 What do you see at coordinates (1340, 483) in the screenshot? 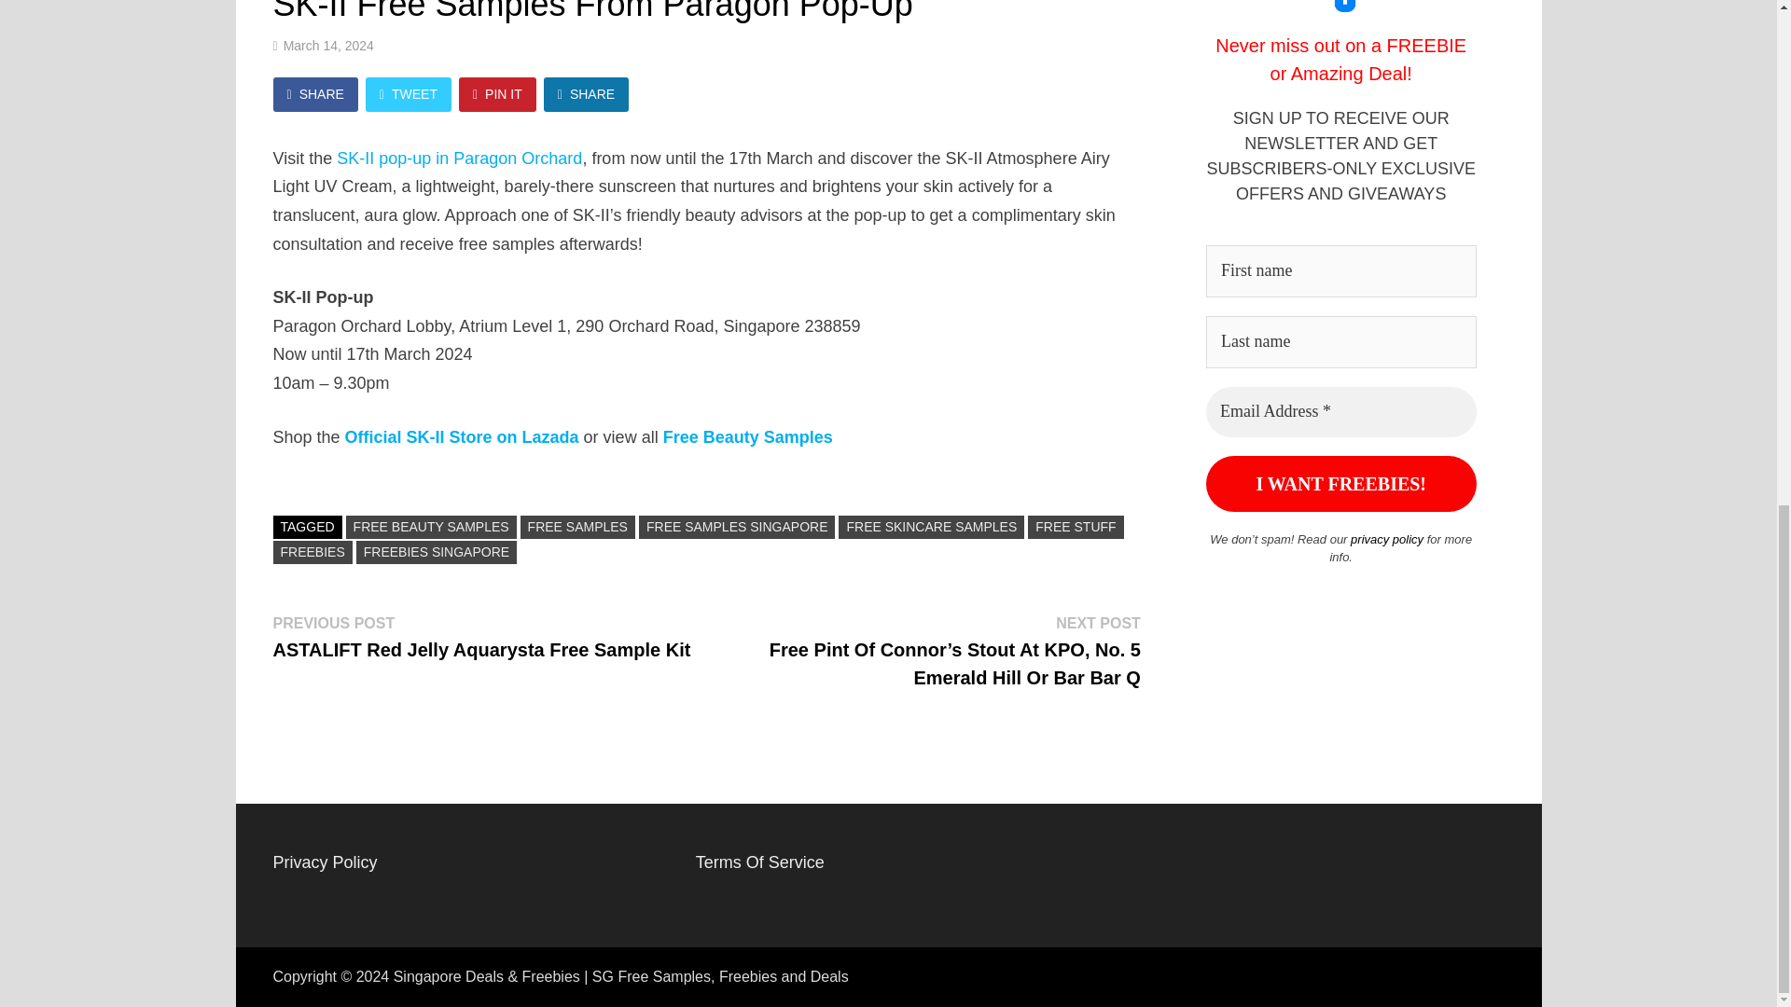
I see `I Want Freebies!` at bounding box center [1340, 483].